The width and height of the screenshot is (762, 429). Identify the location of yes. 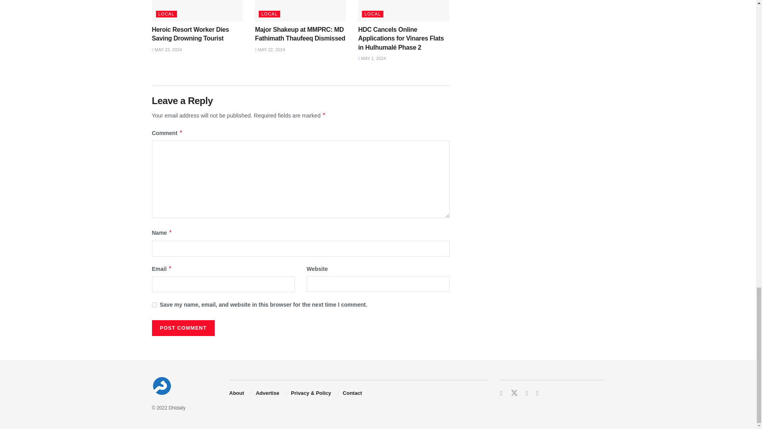
(154, 305).